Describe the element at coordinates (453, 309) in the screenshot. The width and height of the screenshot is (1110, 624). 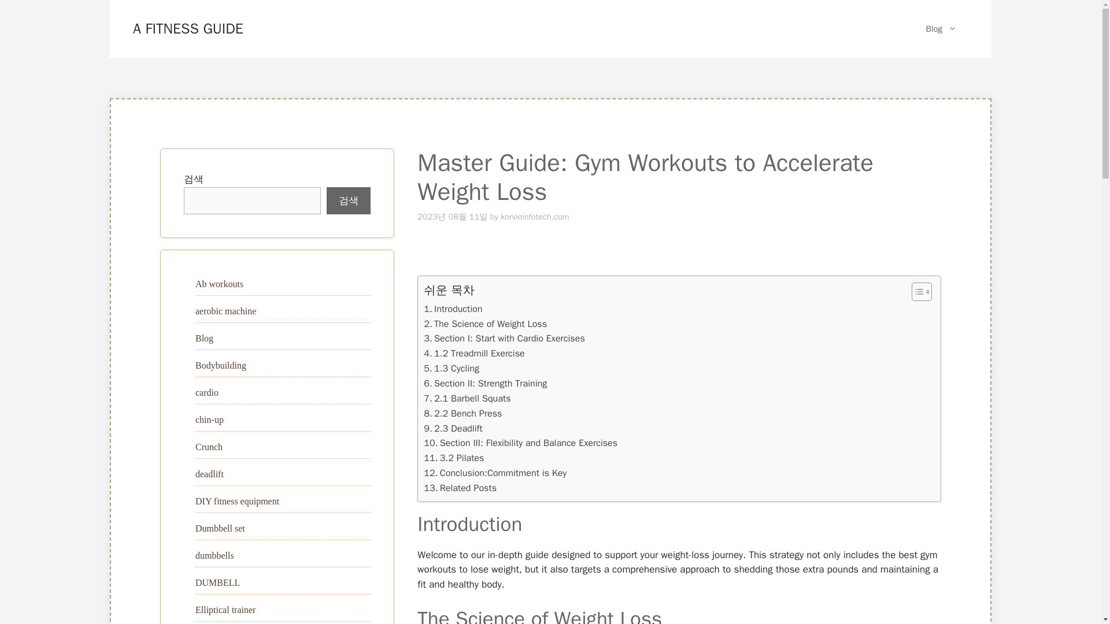
I see `Introduction` at that location.